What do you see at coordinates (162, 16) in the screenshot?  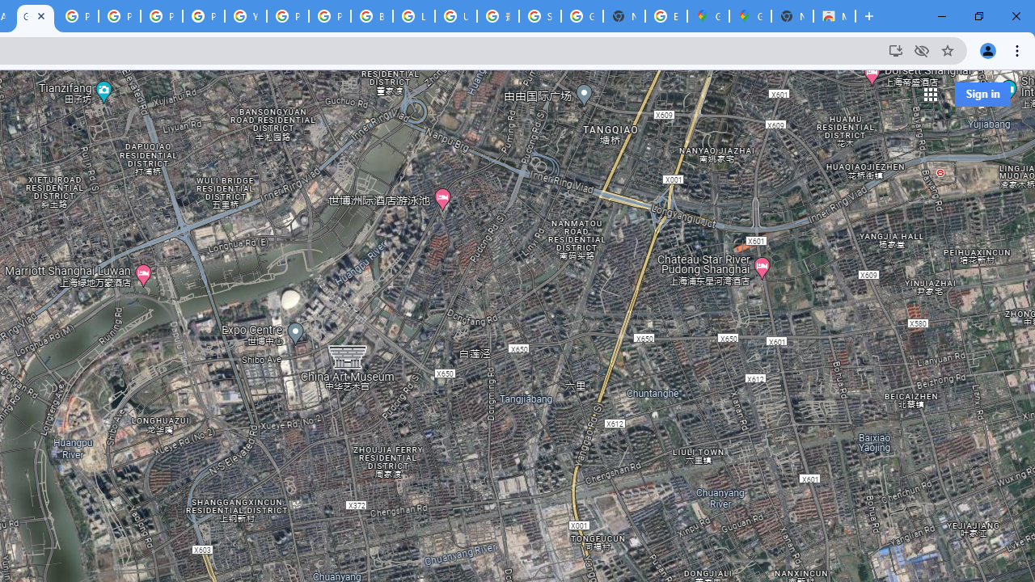 I see `Privacy Help Center - Policies Help` at bounding box center [162, 16].